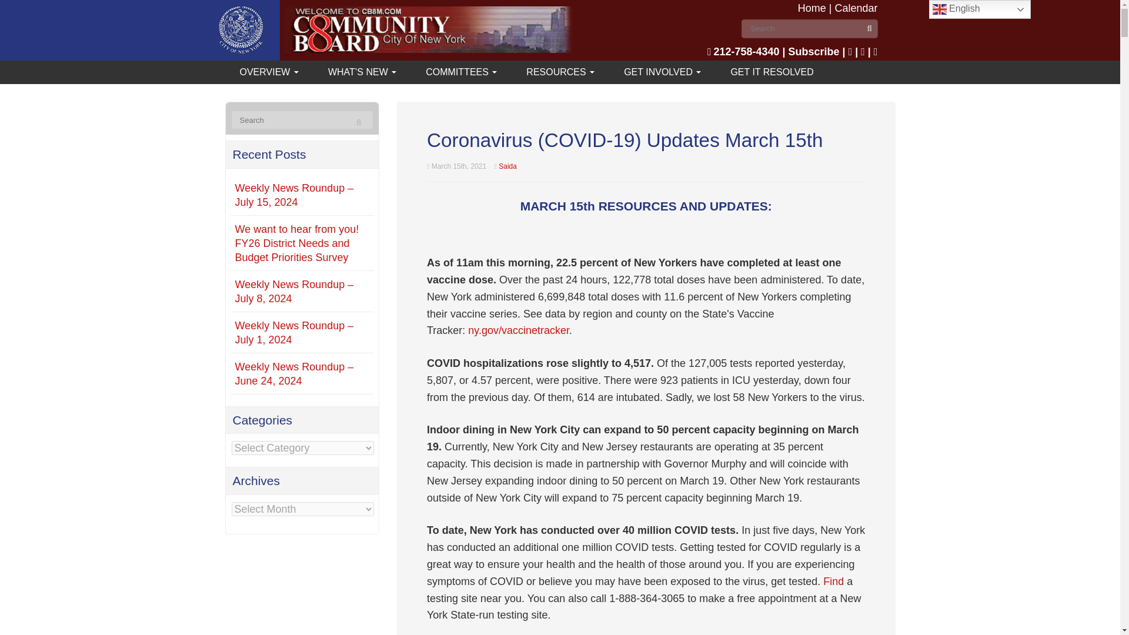 The height and width of the screenshot is (635, 1129). I want to click on Posts by Saida, so click(508, 166).